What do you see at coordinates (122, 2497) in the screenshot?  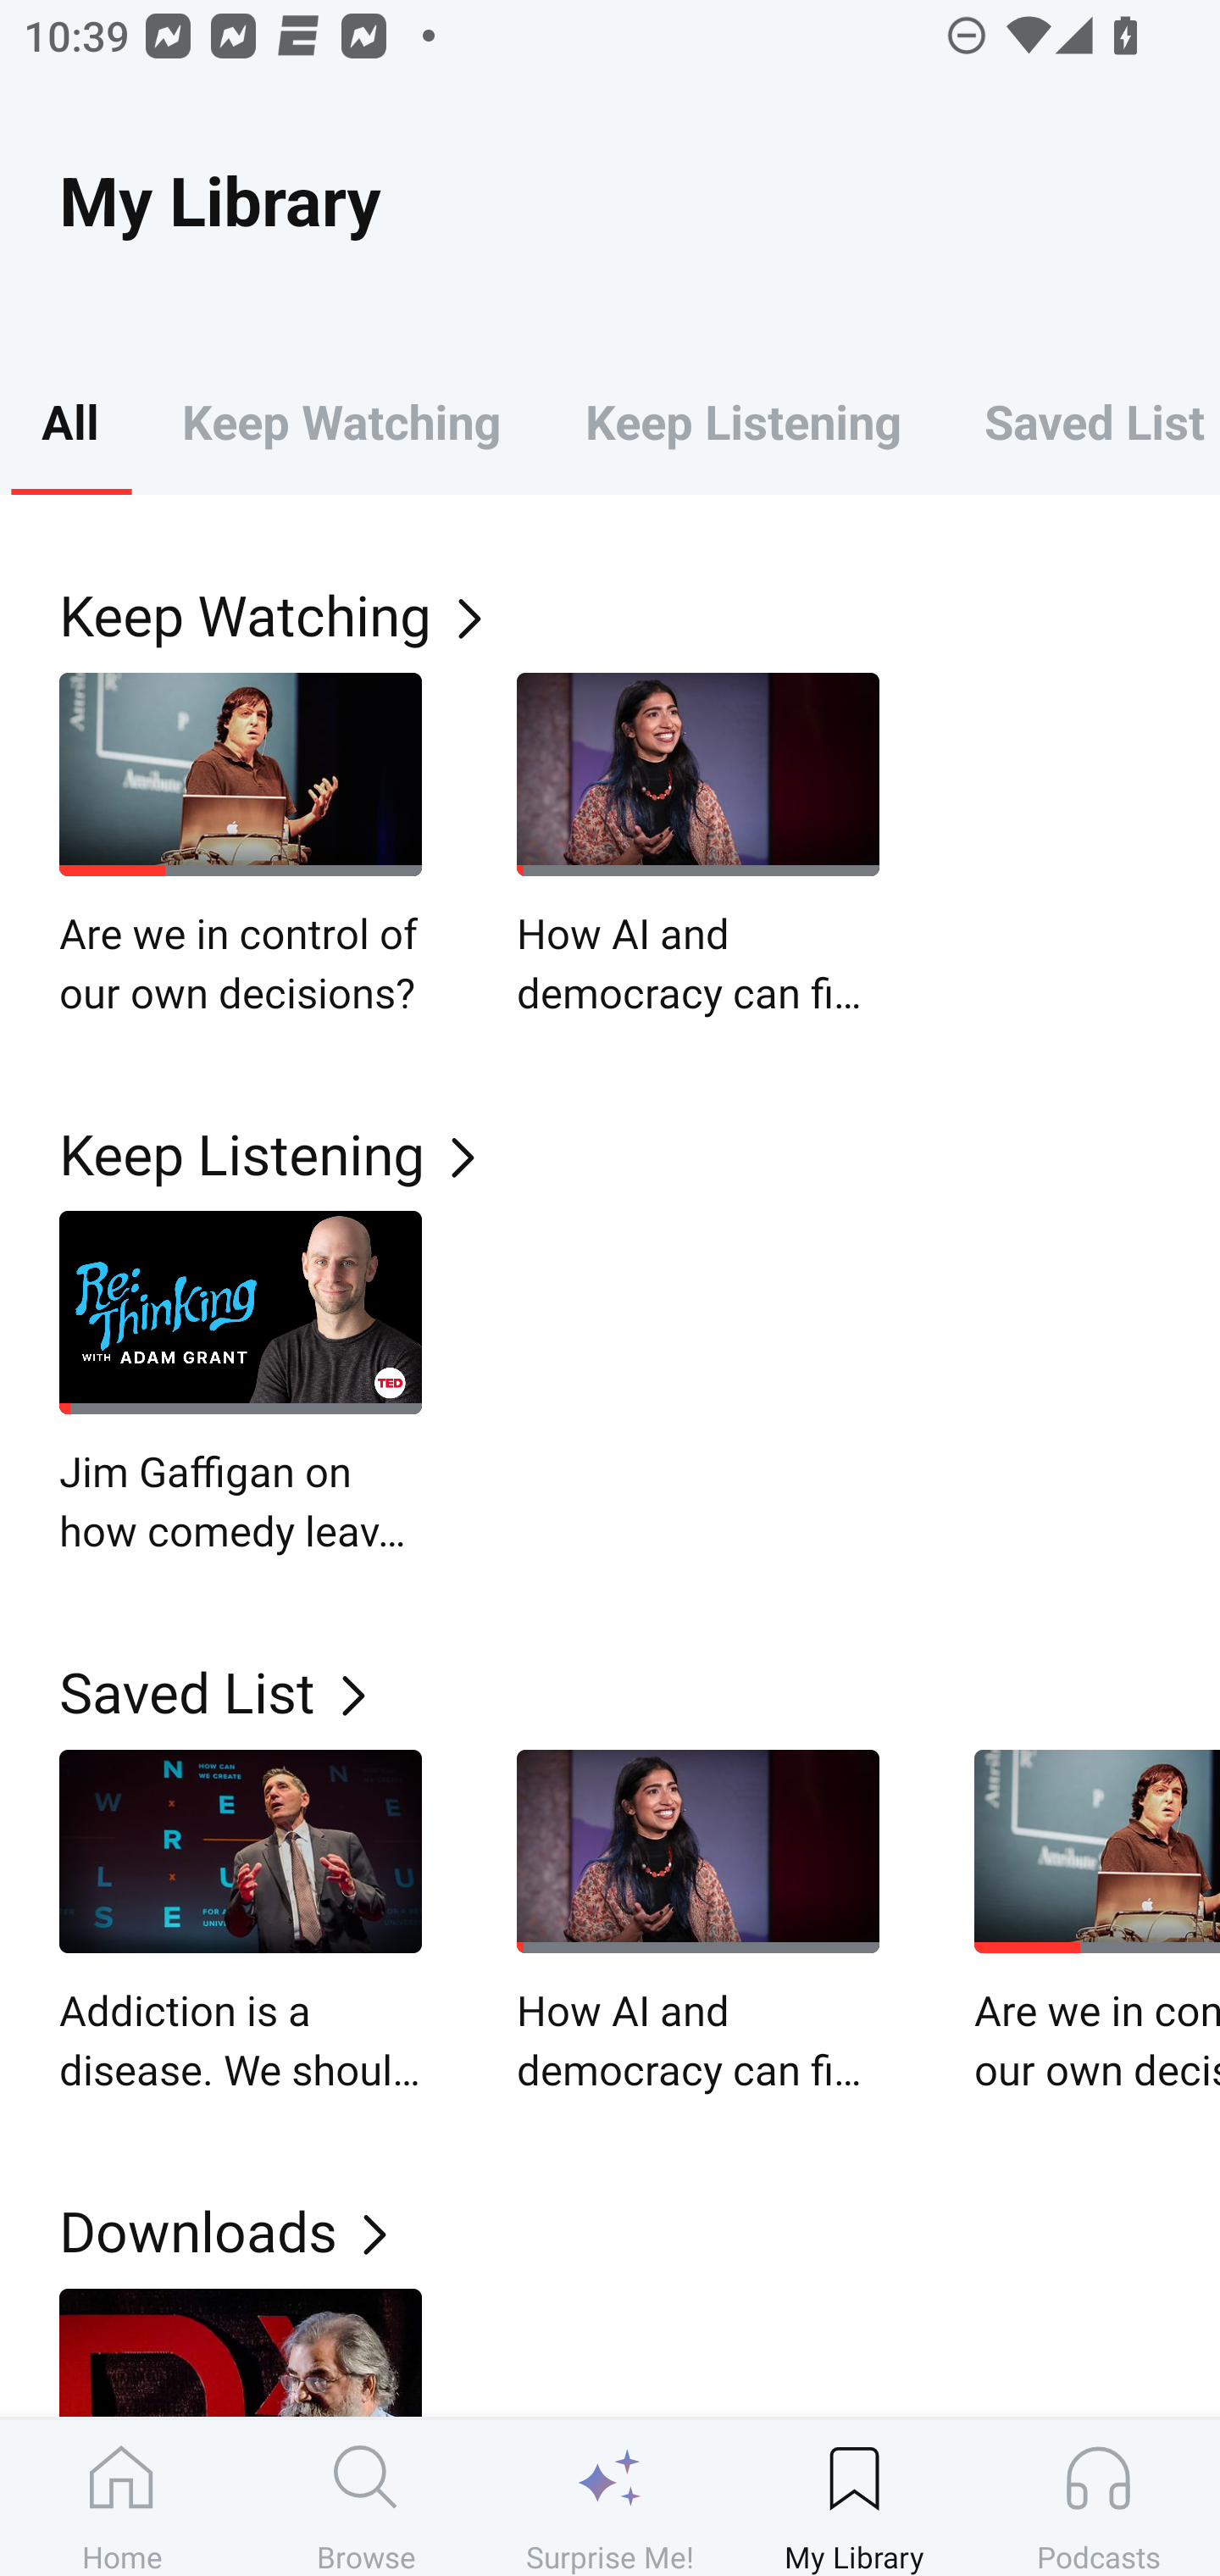 I see `Home` at bounding box center [122, 2497].